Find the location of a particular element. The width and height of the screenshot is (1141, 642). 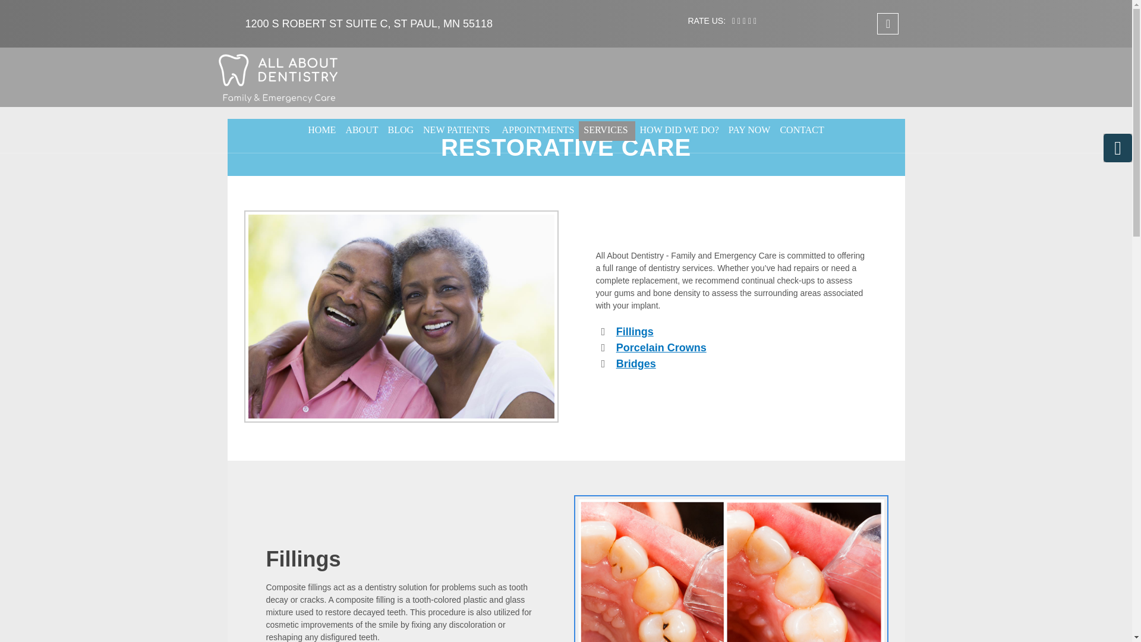

SERVICES is located at coordinates (606, 131).